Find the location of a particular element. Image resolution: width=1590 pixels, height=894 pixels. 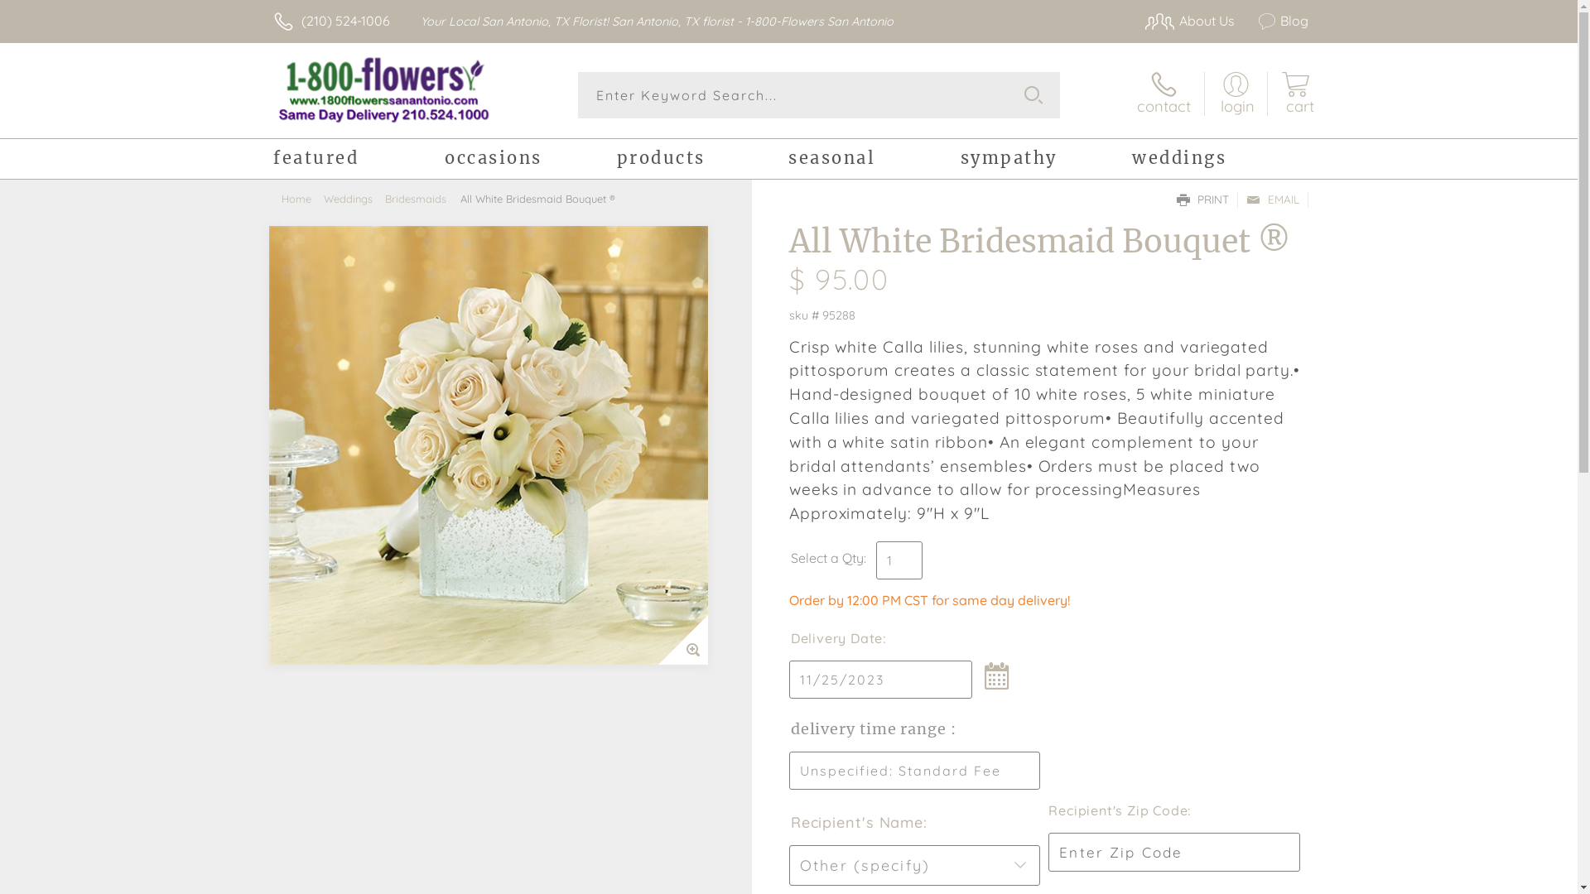

Home is located at coordinates (303, 199).